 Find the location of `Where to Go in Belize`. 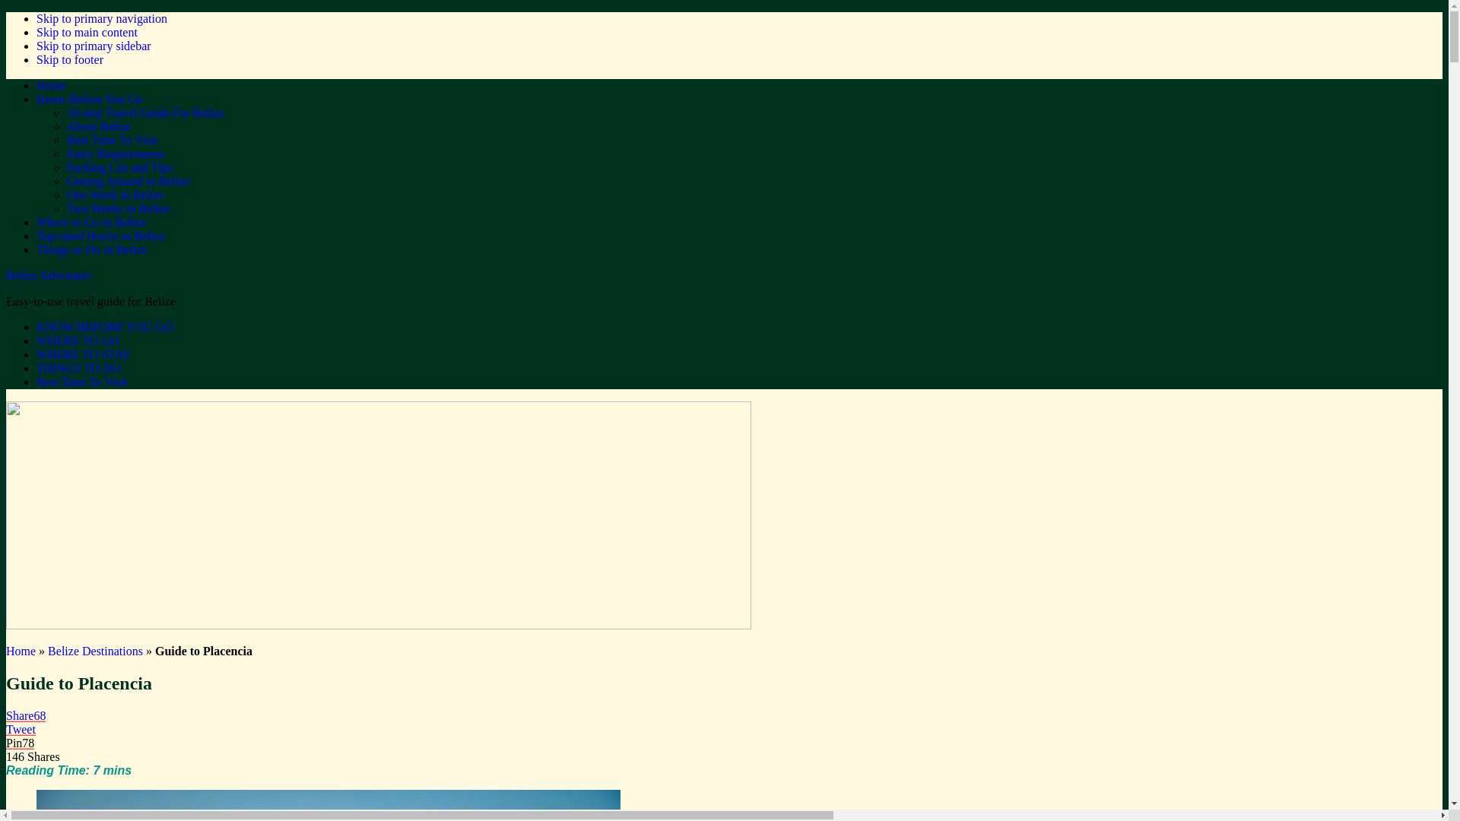

Where to Go in Belize is located at coordinates (91, 222).